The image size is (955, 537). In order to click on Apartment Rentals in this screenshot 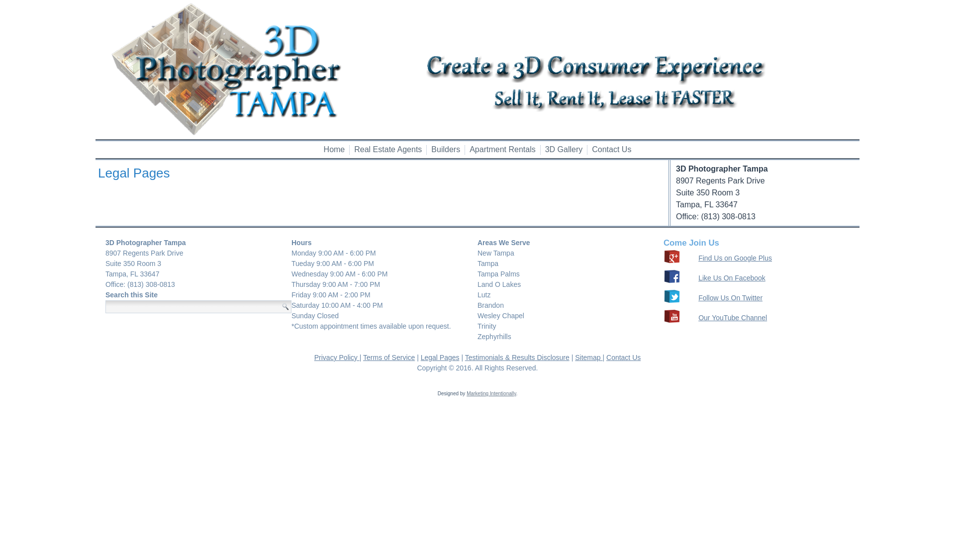, I will do `click(502, 150)`.